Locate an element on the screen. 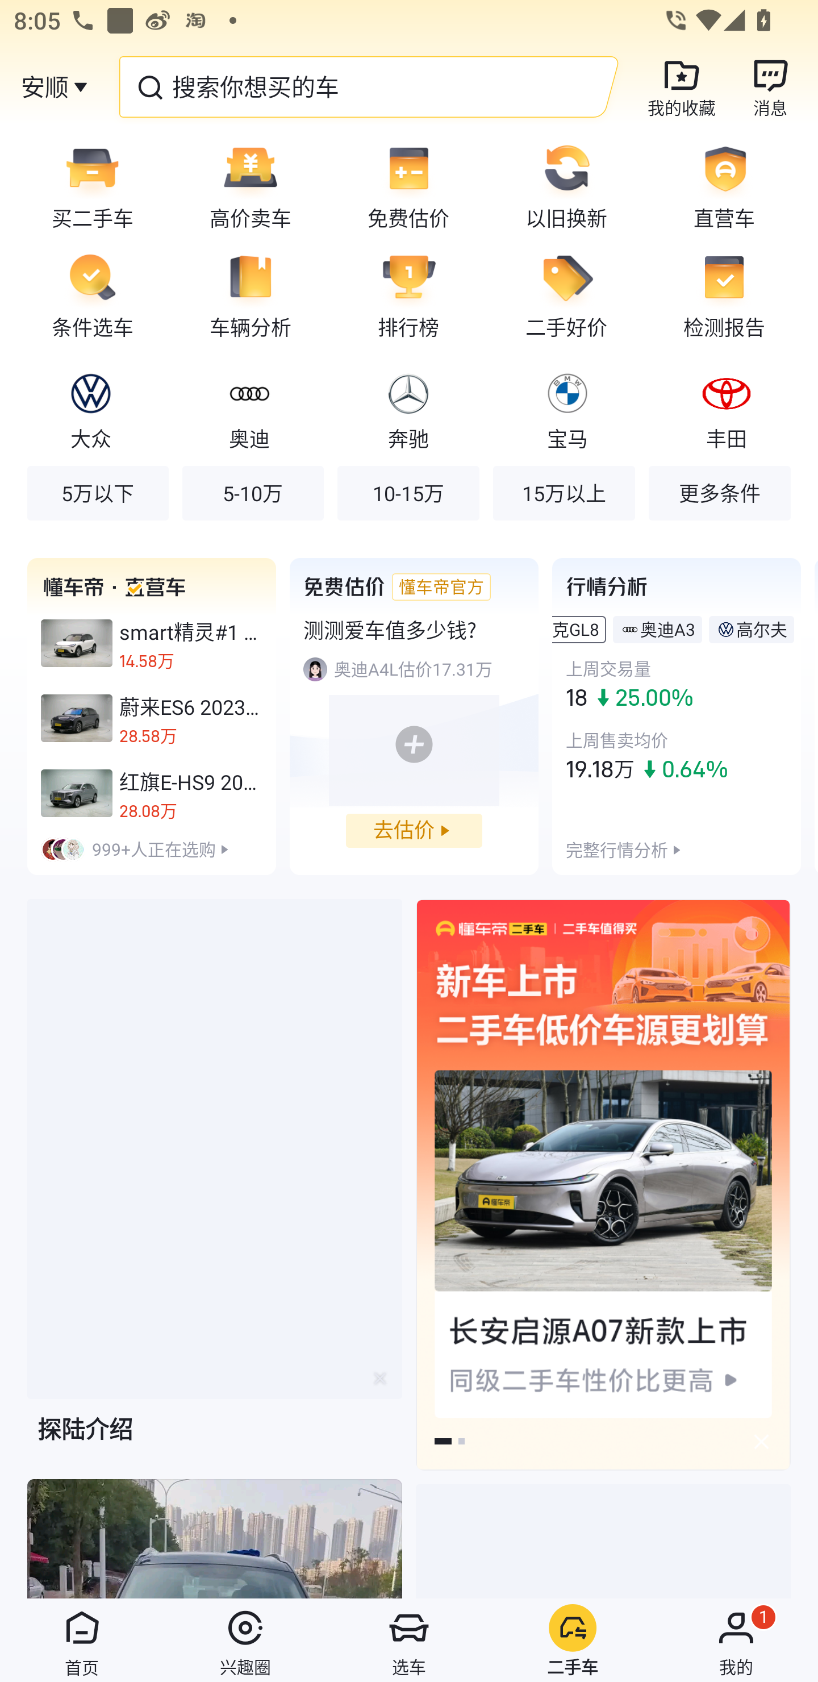  完整行情分析 is located at coordinates (617, 849).